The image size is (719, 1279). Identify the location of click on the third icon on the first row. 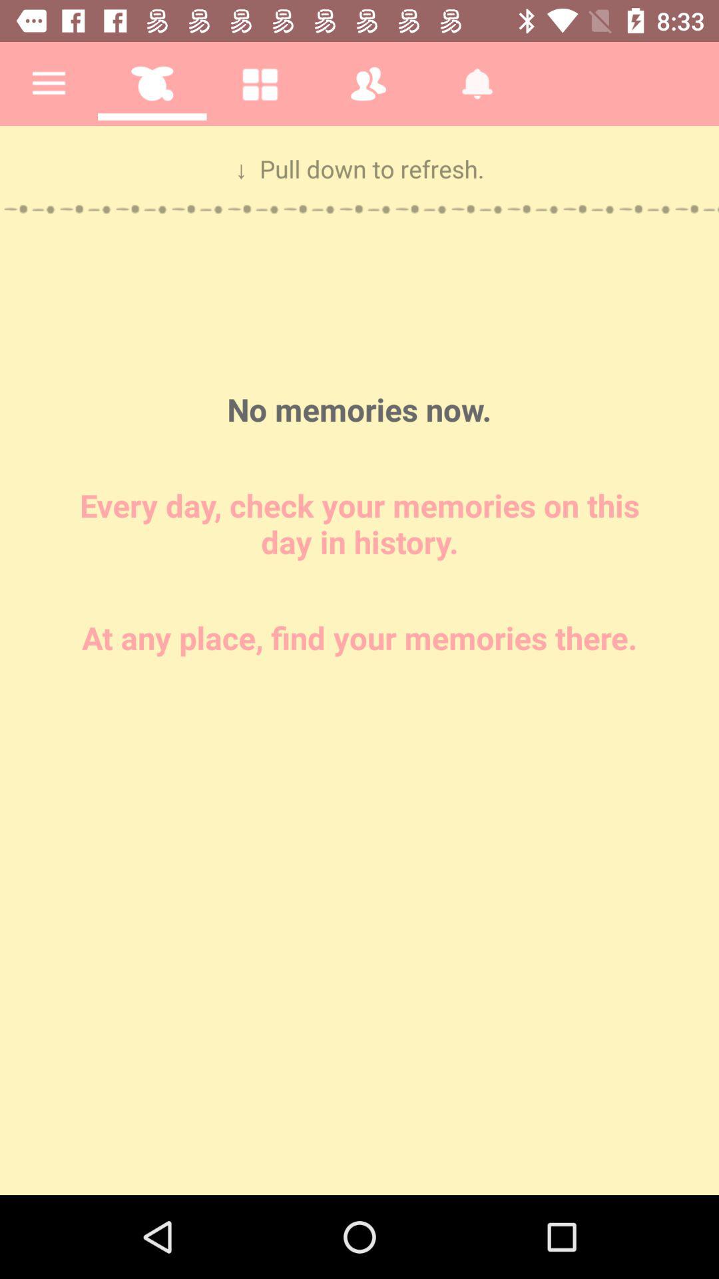
(260, 84).